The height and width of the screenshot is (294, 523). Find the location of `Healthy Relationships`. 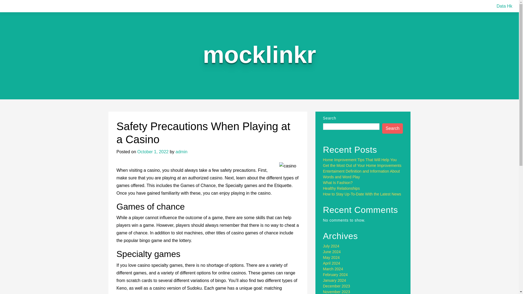

Healthy Relationships is located at coordinates (341, 188).